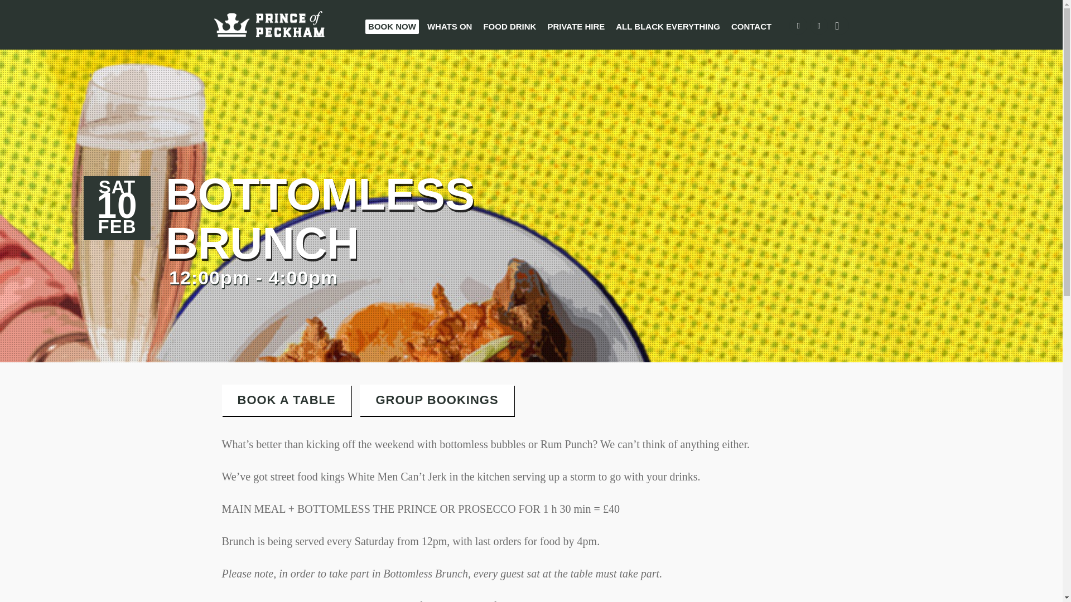 This screenshot has width=1071, height=602. What do you see at coordinates (819, 26) in the screenshot?
I see `Follow us on Twitter` at bounding box center [819, 26].